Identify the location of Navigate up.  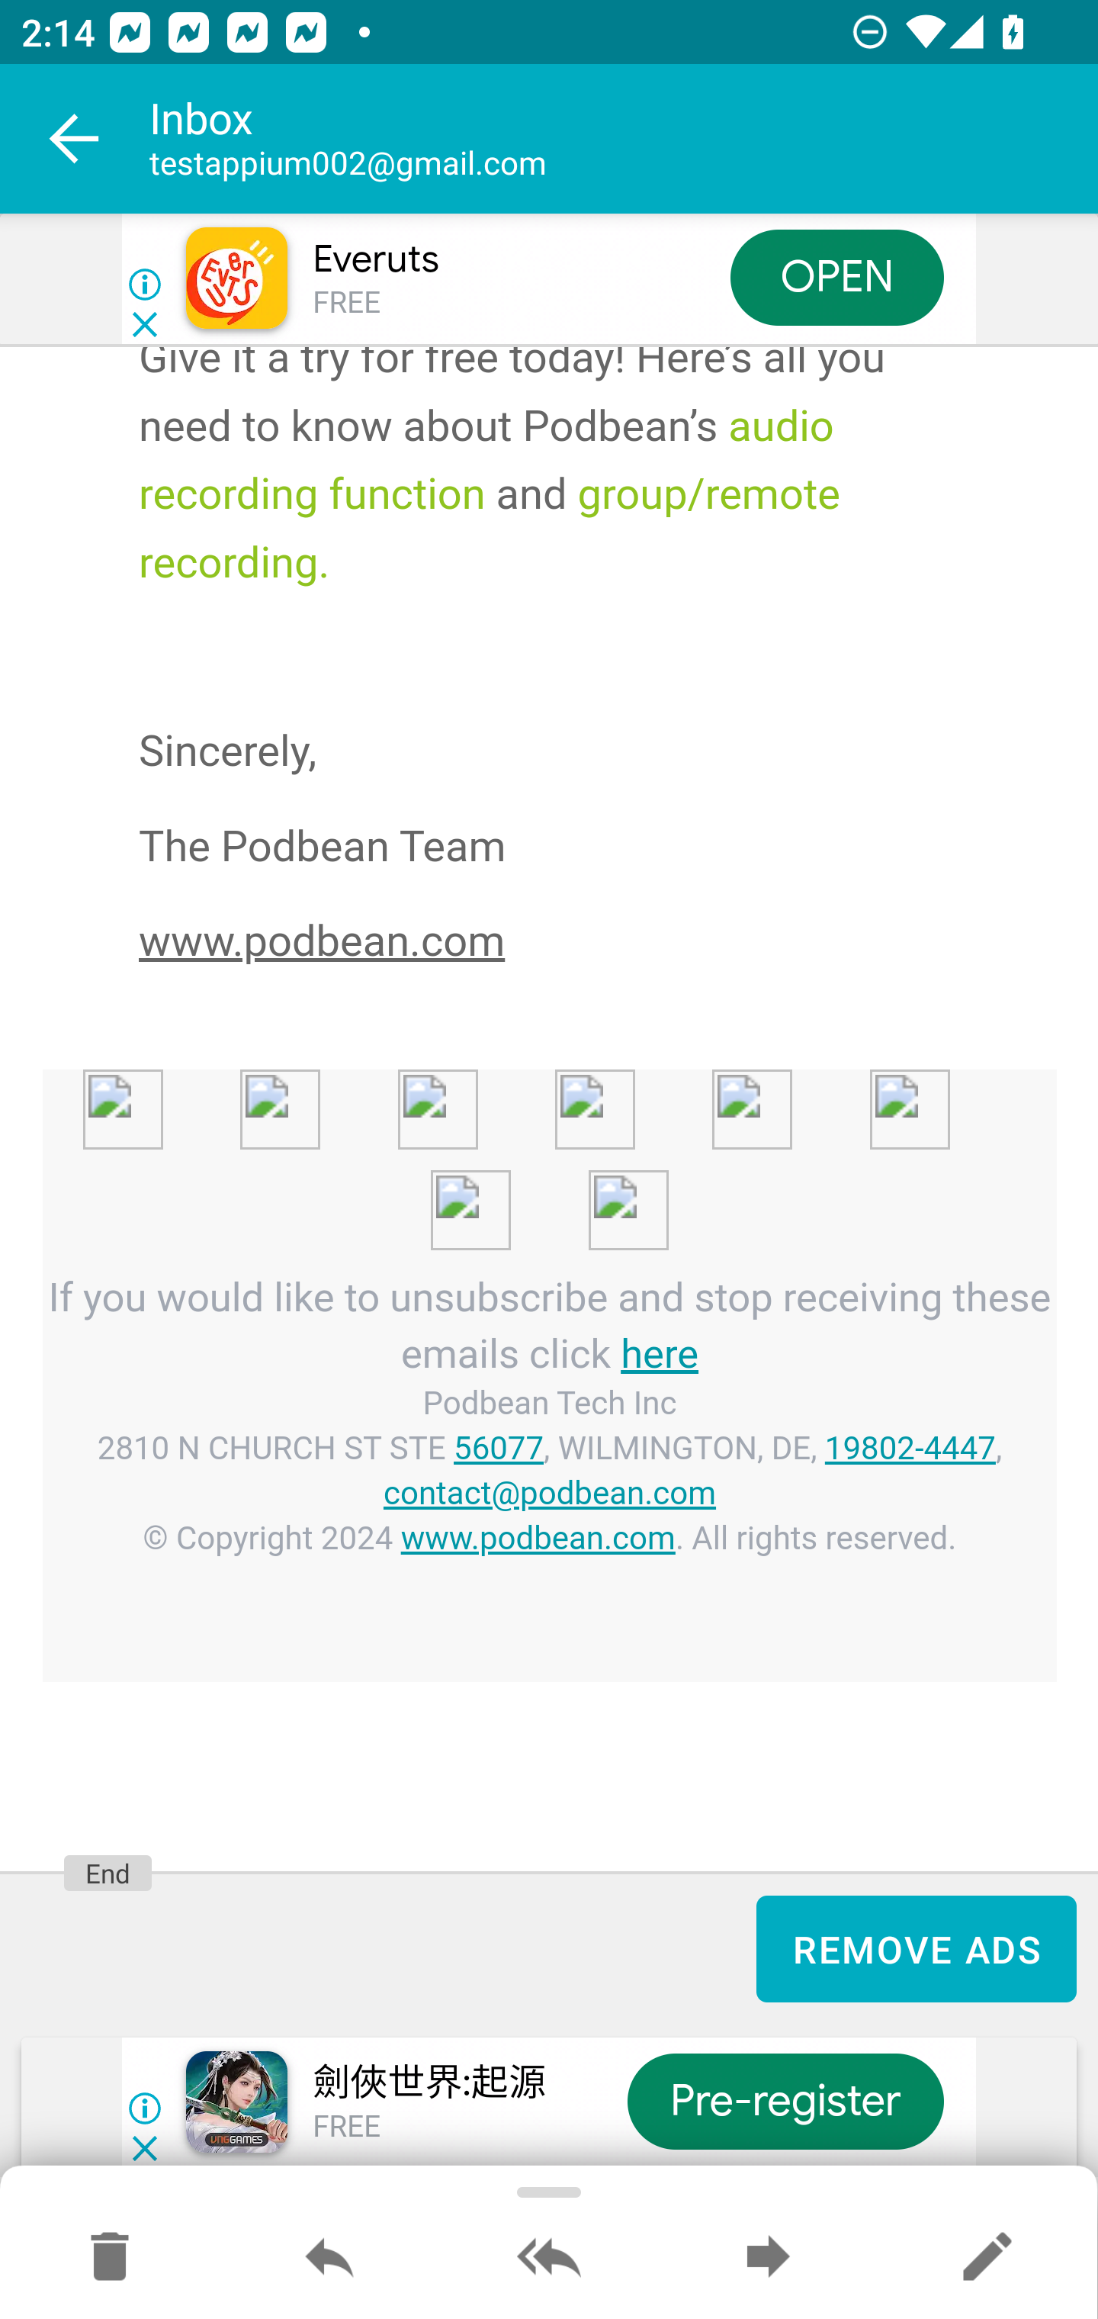
(75, 139).